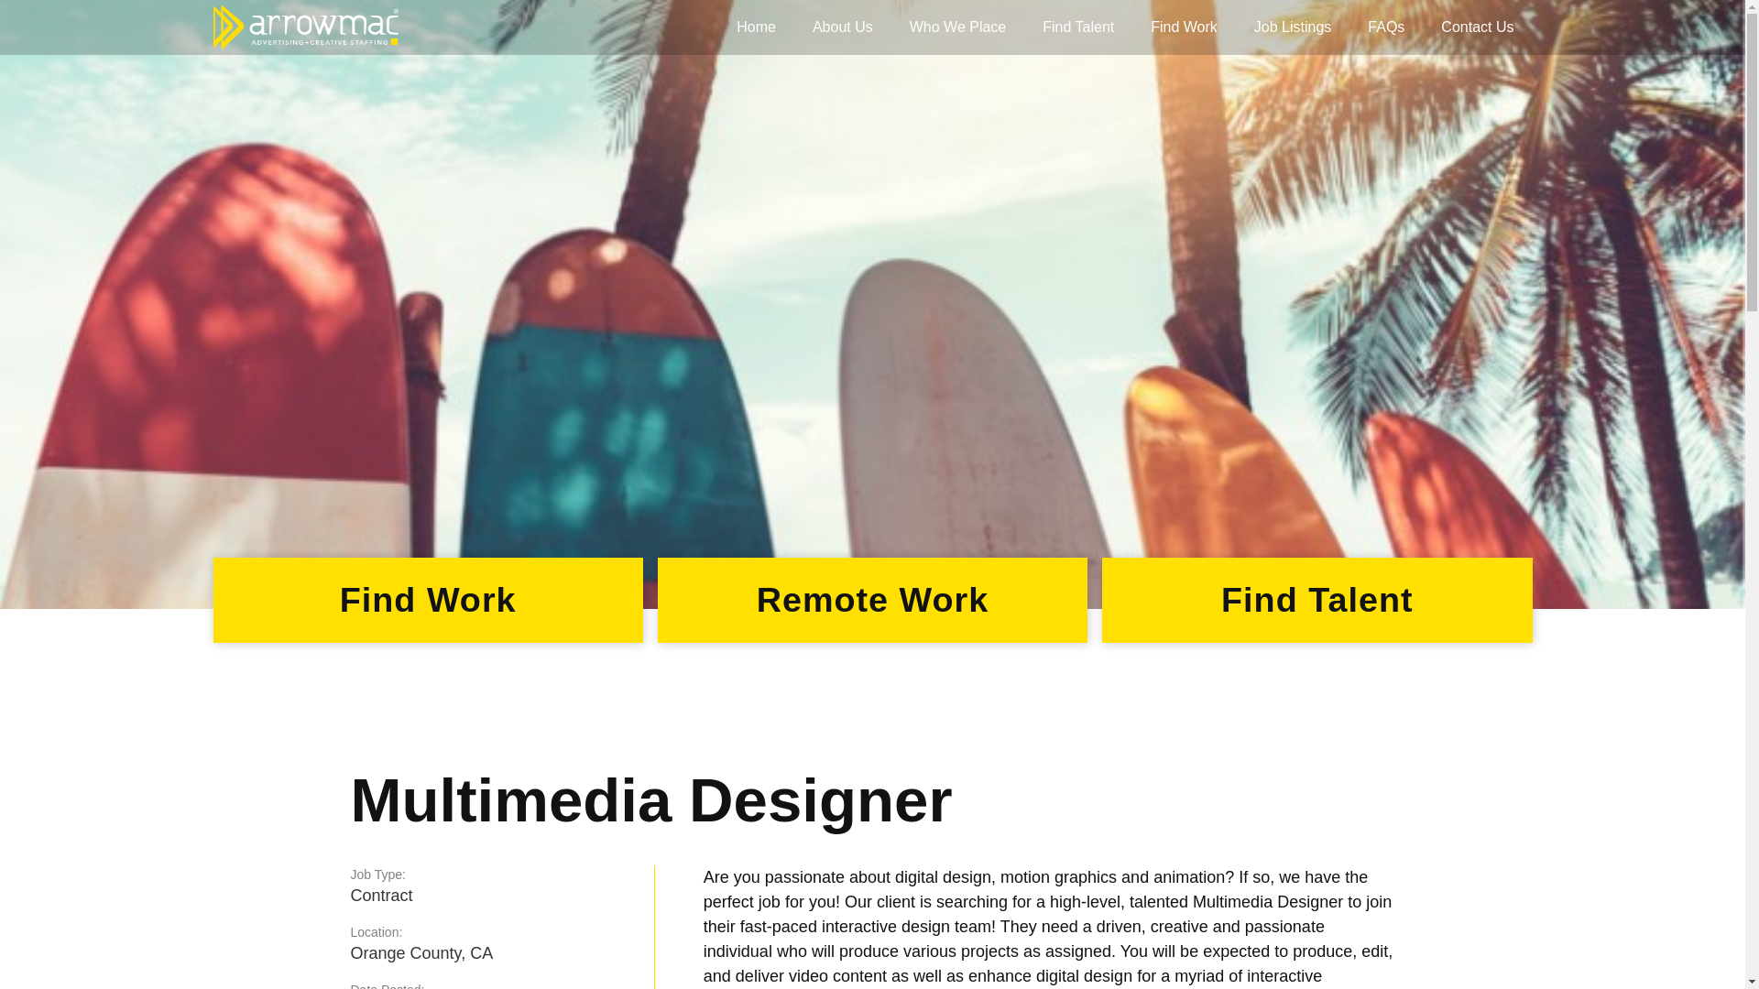  I want to click on About Us, so click(843, 27).